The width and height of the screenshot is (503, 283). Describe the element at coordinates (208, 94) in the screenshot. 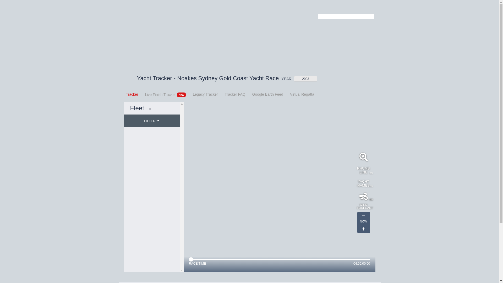

I see `Legacy Tracker` at that location.